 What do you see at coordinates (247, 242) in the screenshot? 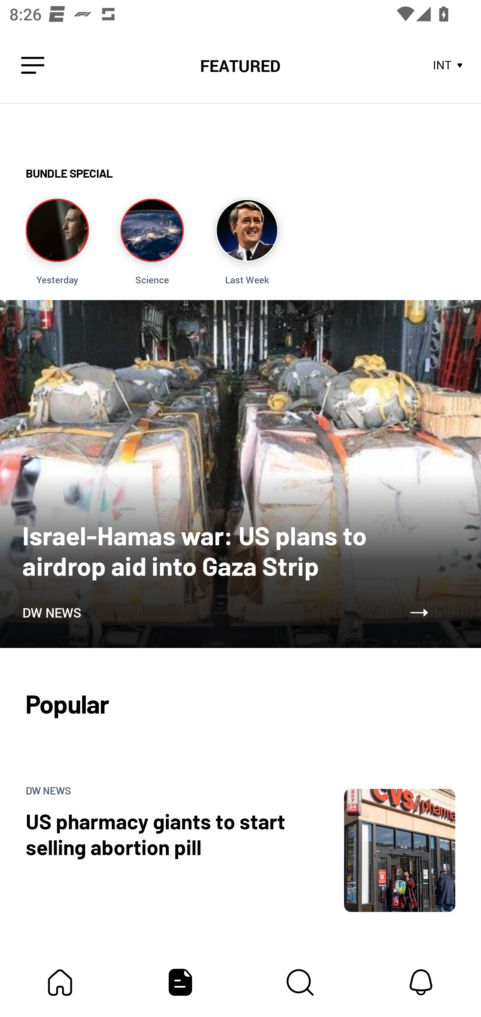
I see `Story Image Last Week` at bounding box center [247, 242].